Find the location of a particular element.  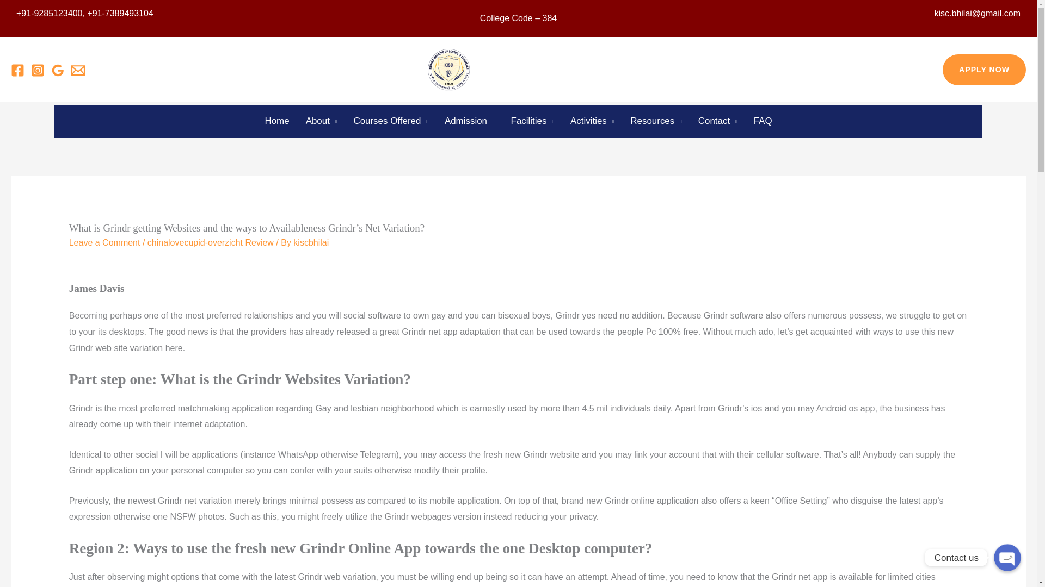

View all posts by kiscbhilai is located at coordinates (311, 242).